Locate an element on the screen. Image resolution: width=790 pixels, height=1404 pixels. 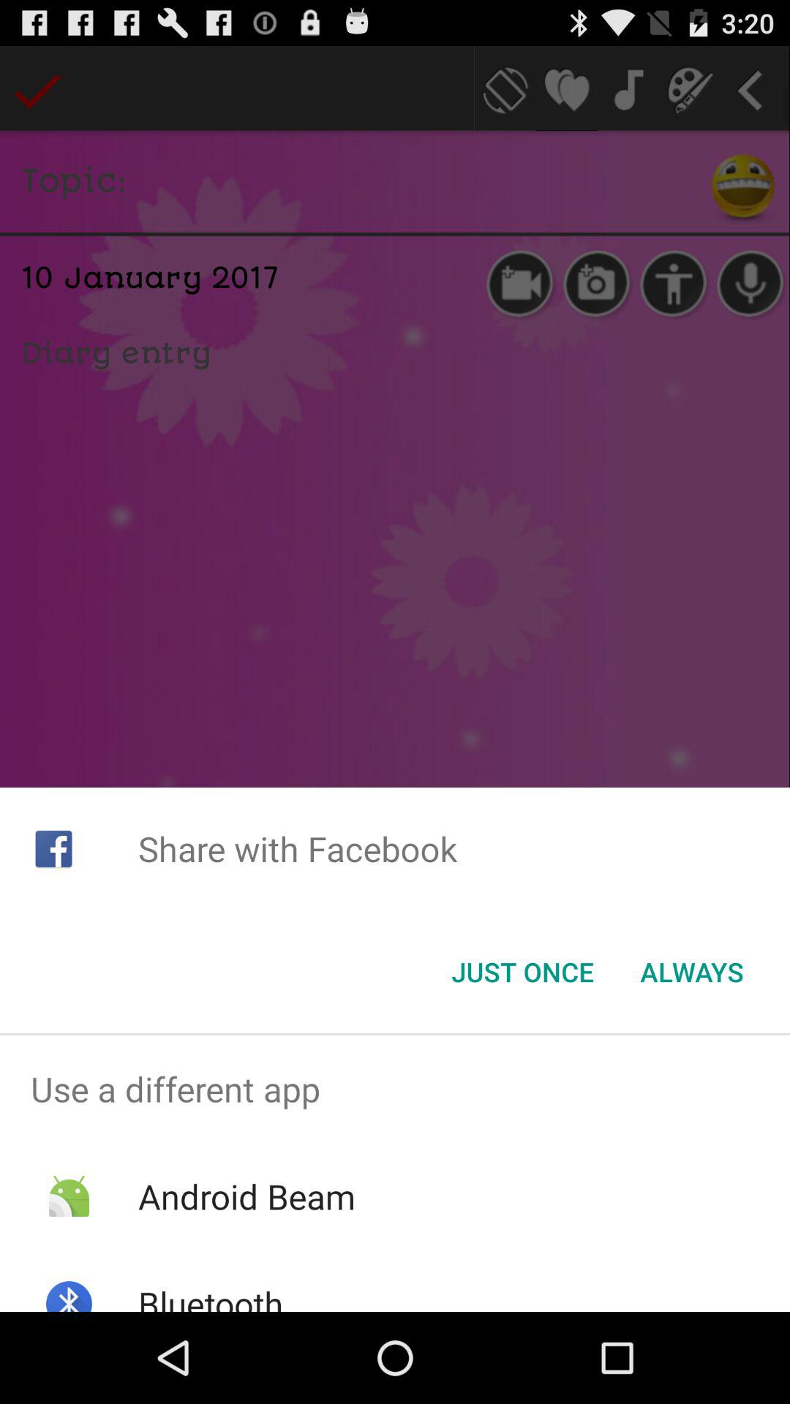
jump to the bluetooth is located at coordinates (210, 1296).